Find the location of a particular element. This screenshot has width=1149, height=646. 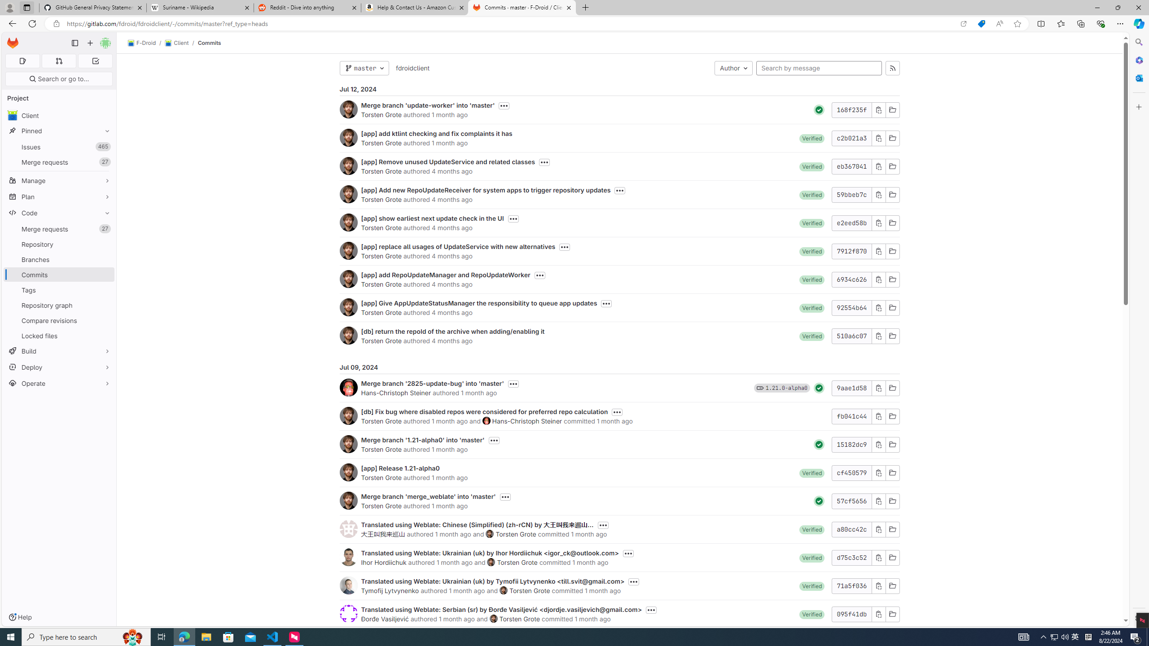

Tymofij Lytvynenko is located at coordinates (390, 590).